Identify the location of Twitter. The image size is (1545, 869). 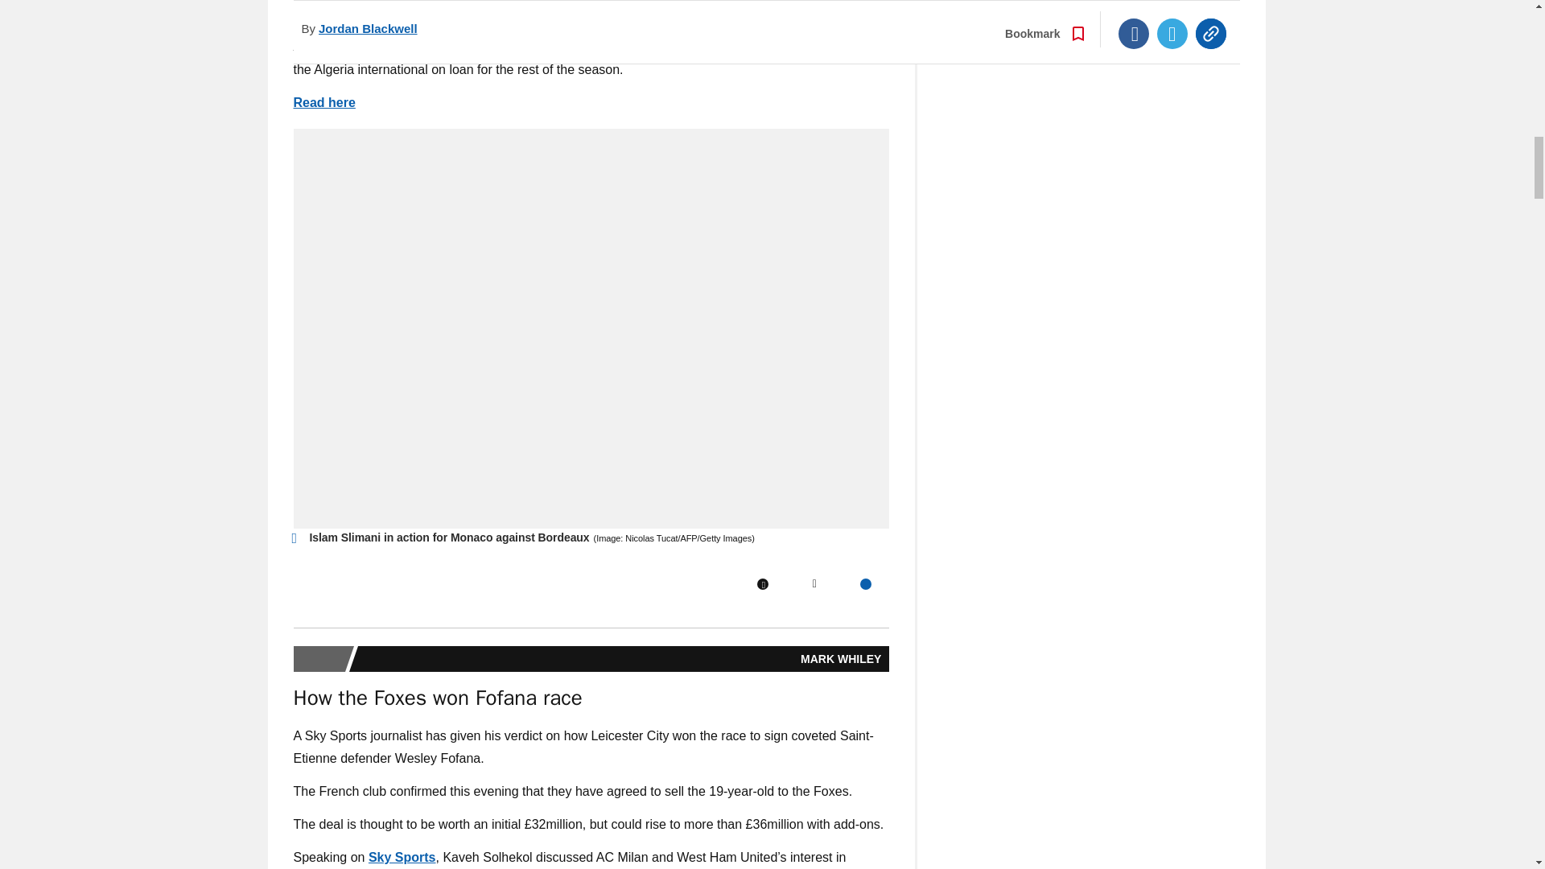
(814, 584).